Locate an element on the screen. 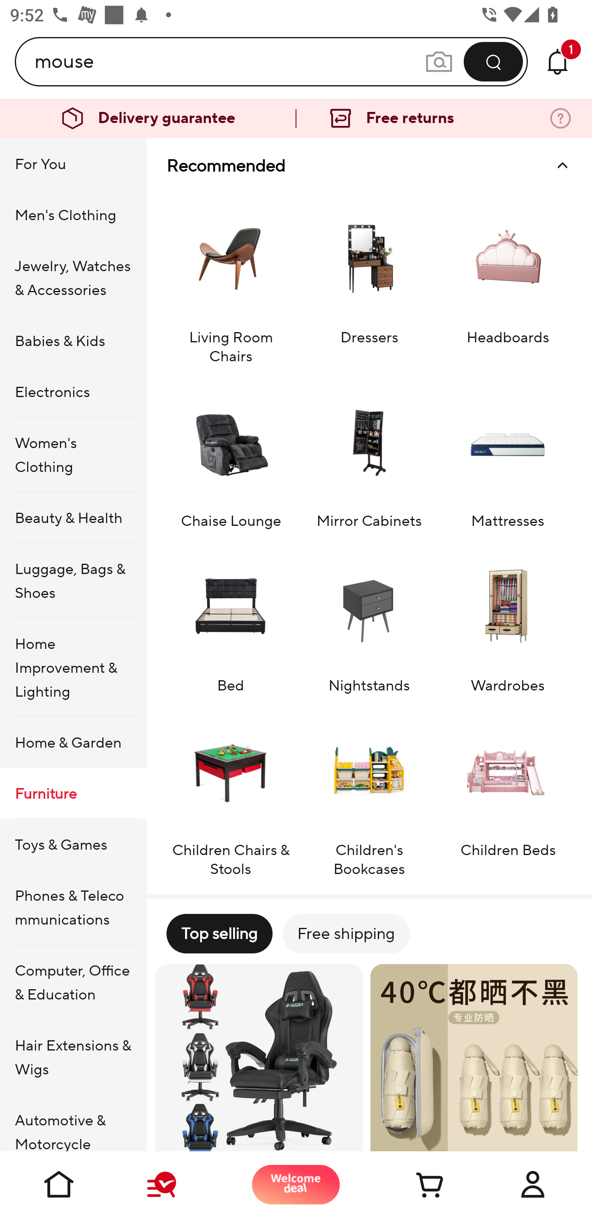  Computer, Office & Education is located at coordinates (73, 982).